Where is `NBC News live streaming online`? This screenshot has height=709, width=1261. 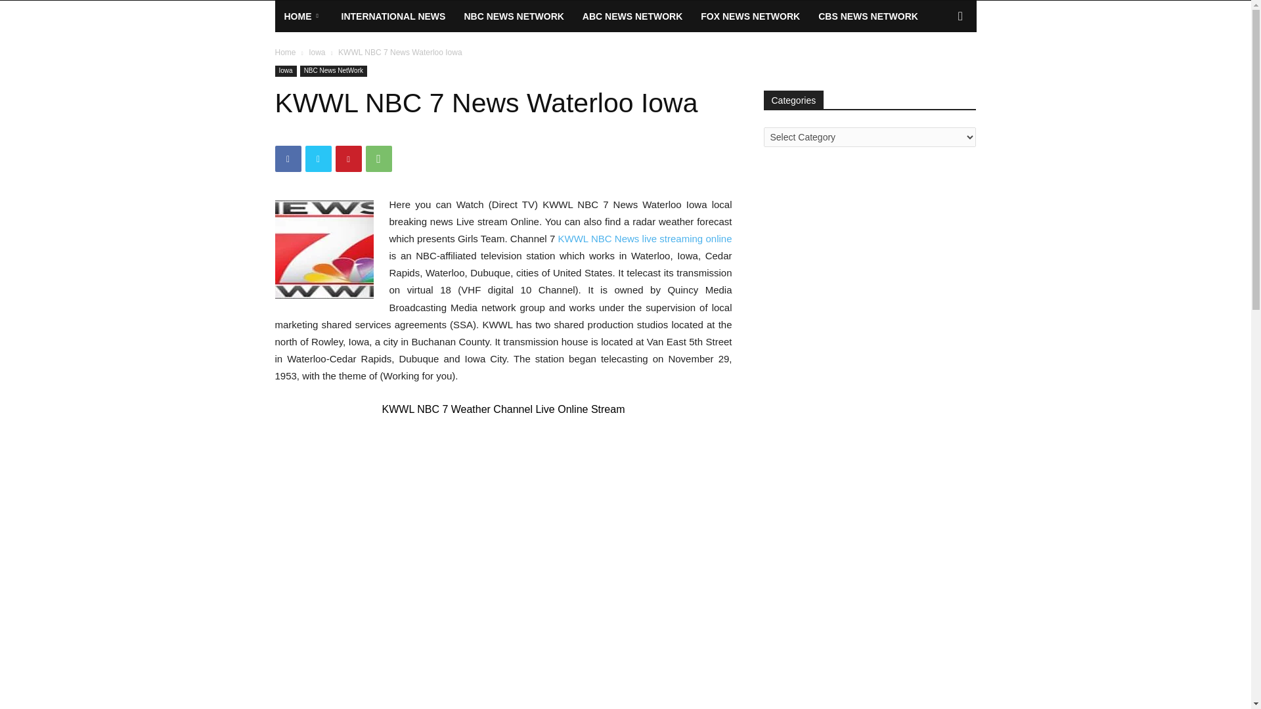
NBC News live streaming online is located at coordinates (662, 238).